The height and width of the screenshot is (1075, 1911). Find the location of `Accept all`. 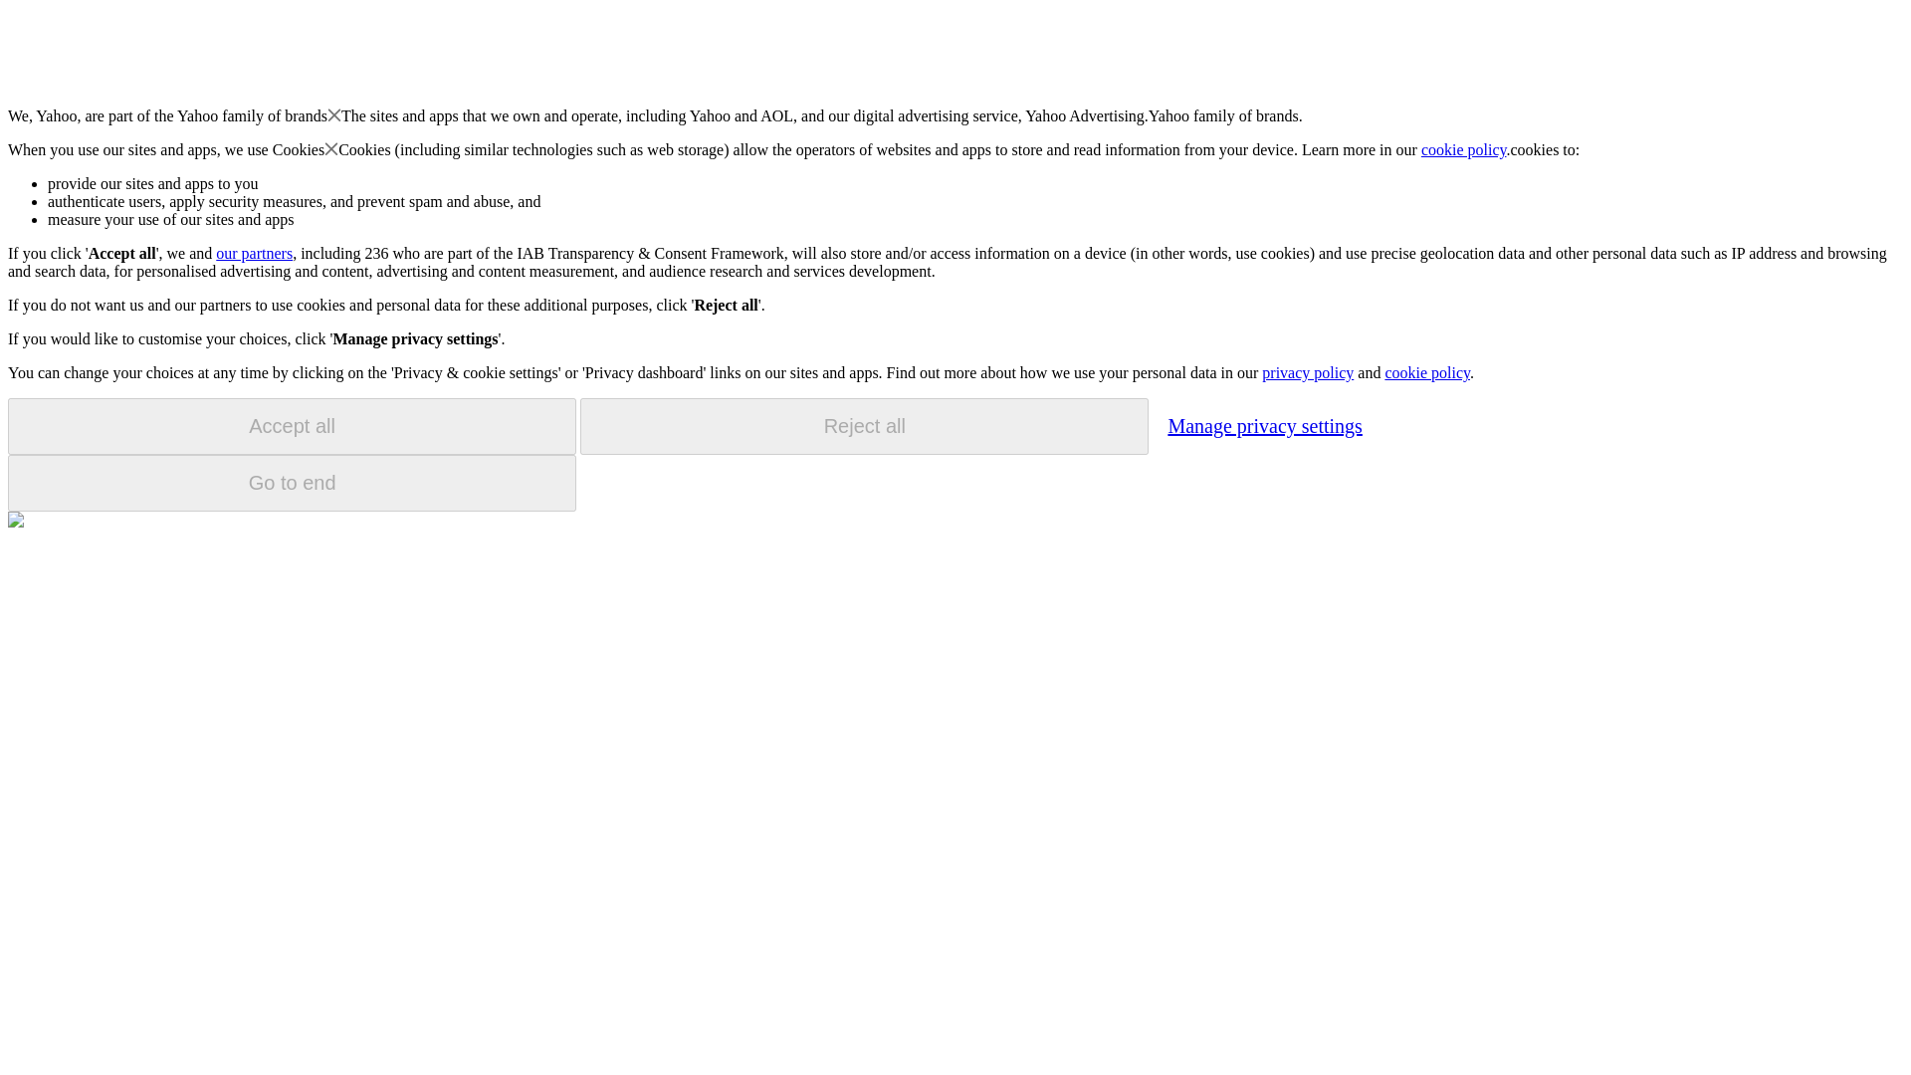

Accept all is located at coordinates (292, 426).